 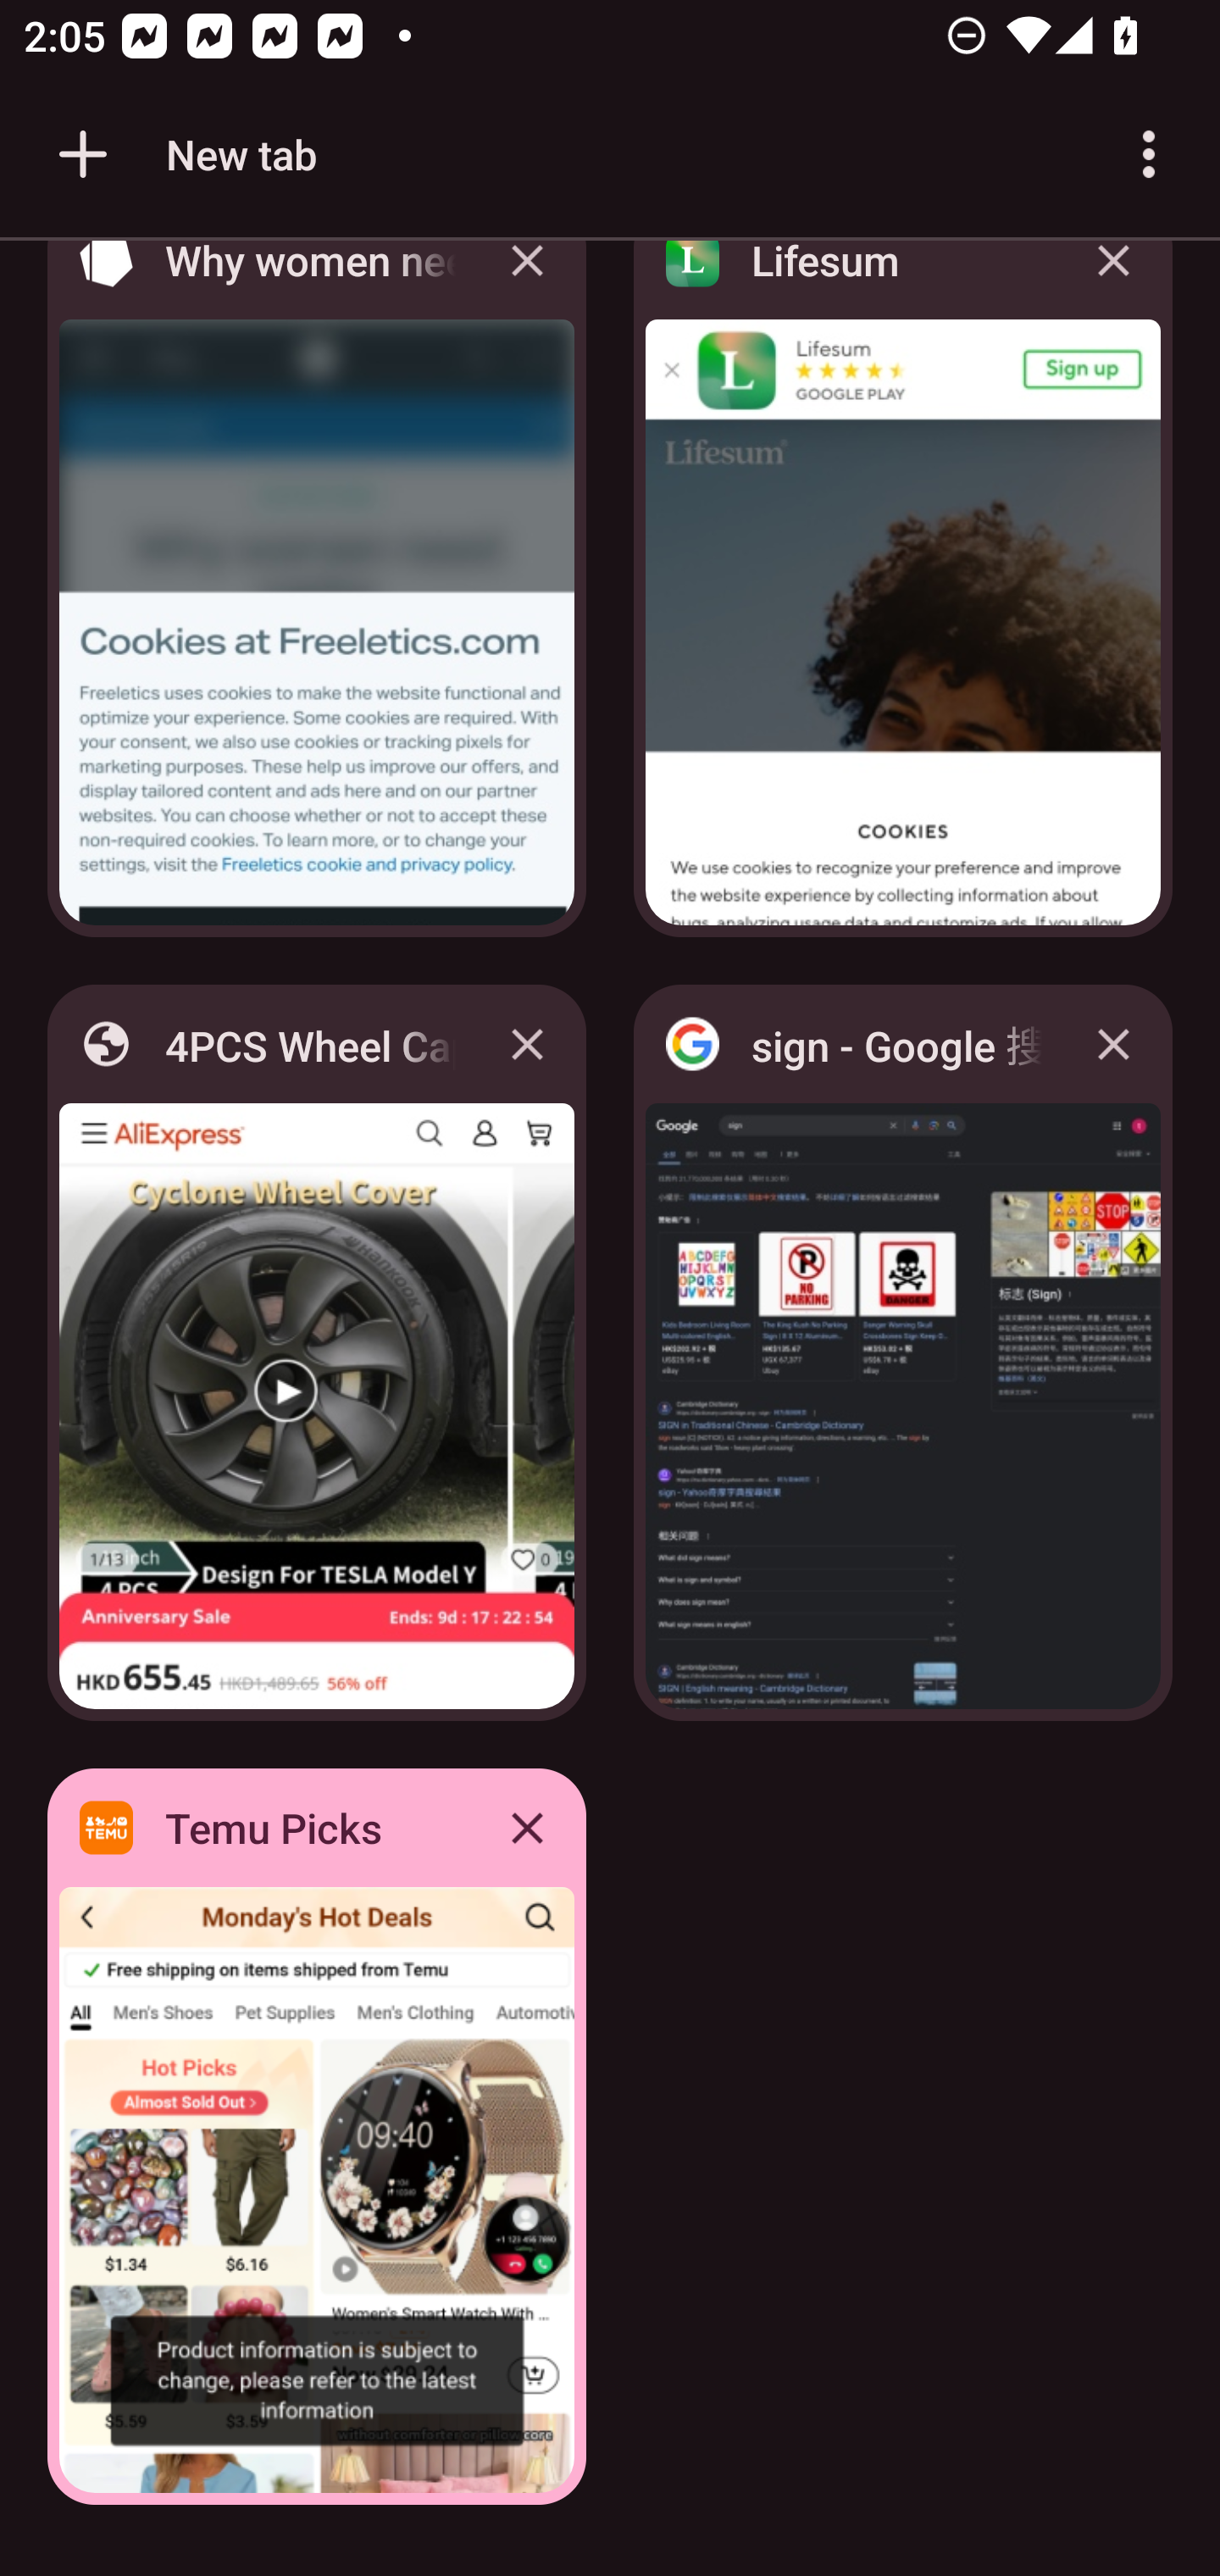 I want to click on Lifesum Lifesum, tab Close Lifesum tab, so click(x=903, y=598).